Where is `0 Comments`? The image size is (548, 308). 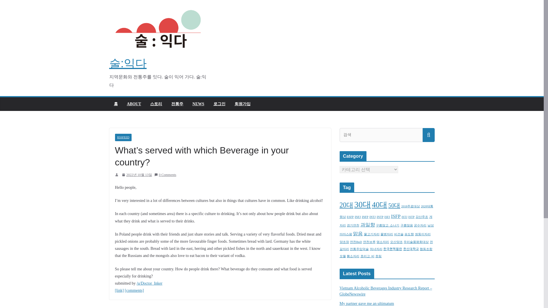 0 Comments is located at coordinates (165, 175).